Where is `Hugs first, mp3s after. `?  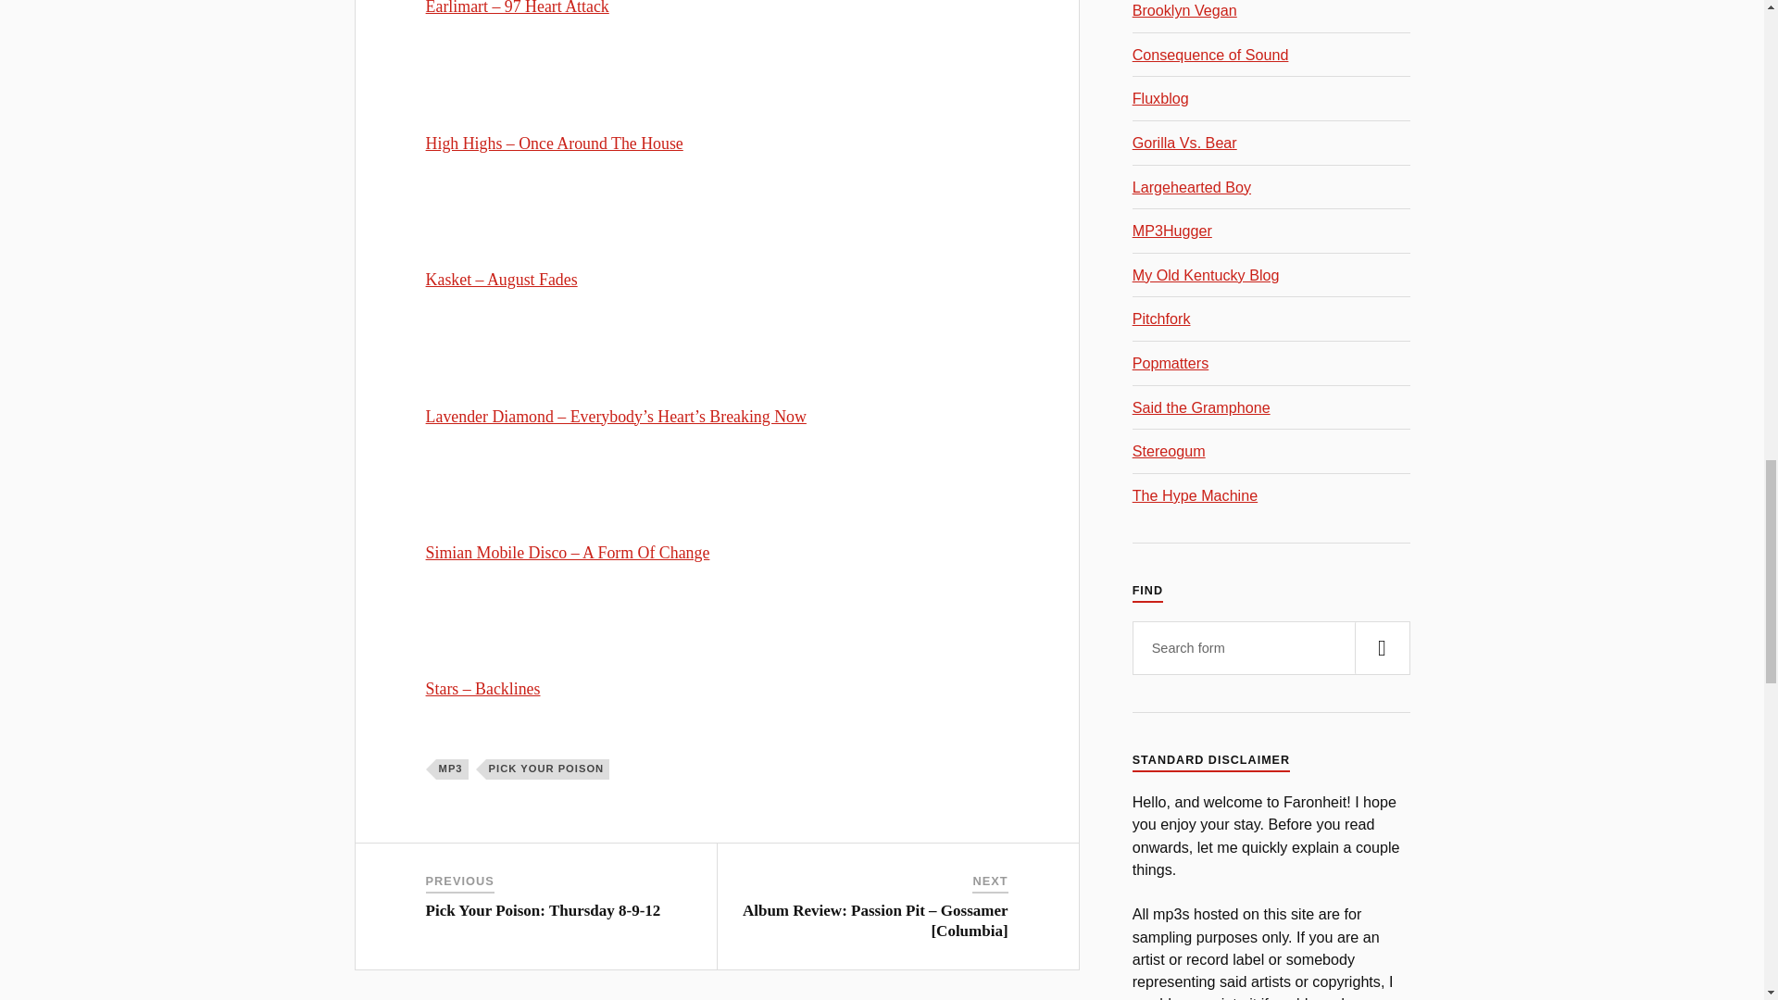 Hugs first, mp3s after.  is located at coordinates (1172, 230).